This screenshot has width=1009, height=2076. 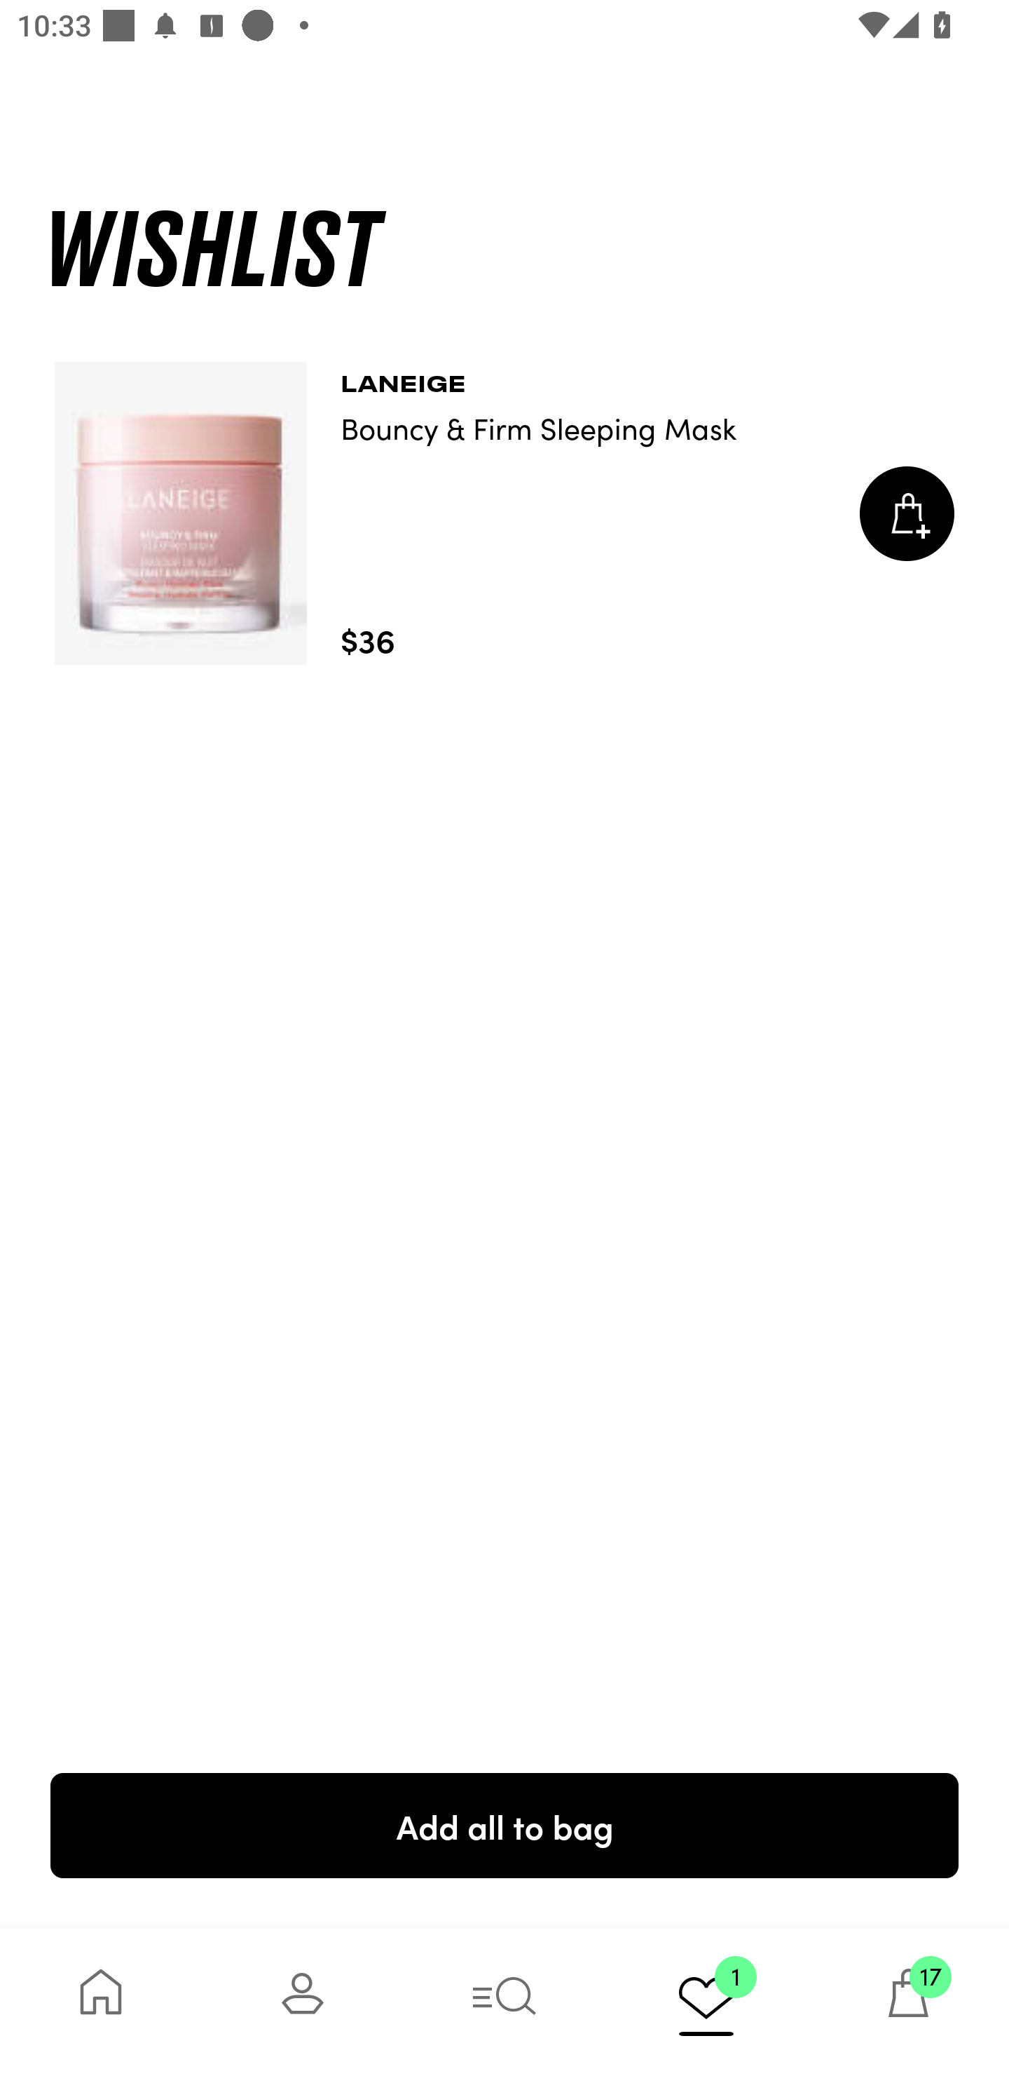 I want to click on 1, so click(x=706, y=2002).